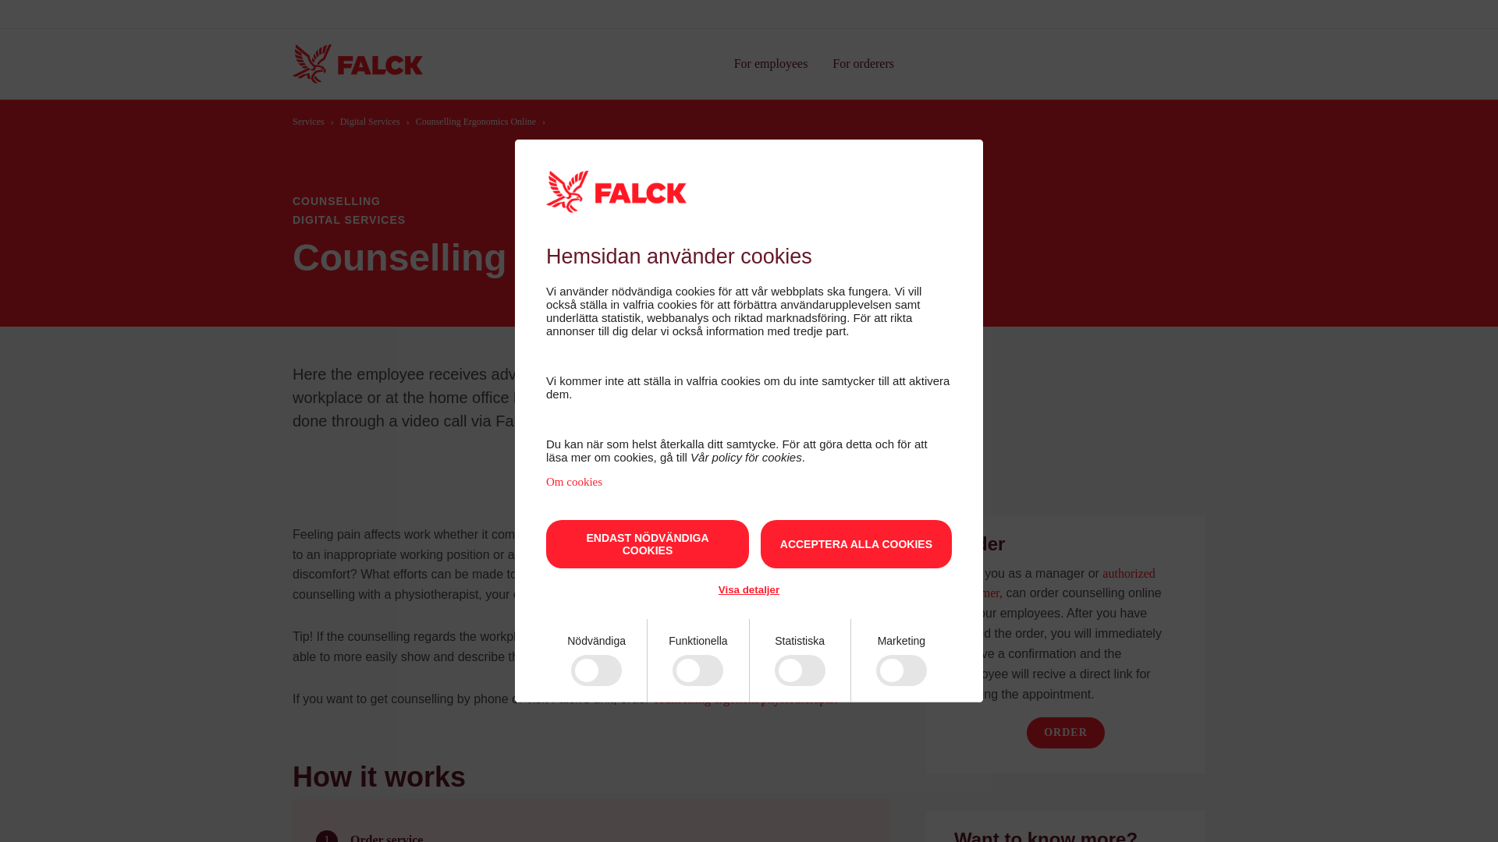  I want to click on ACCEPTERA ALLA COOKIES, so click(856, 544).